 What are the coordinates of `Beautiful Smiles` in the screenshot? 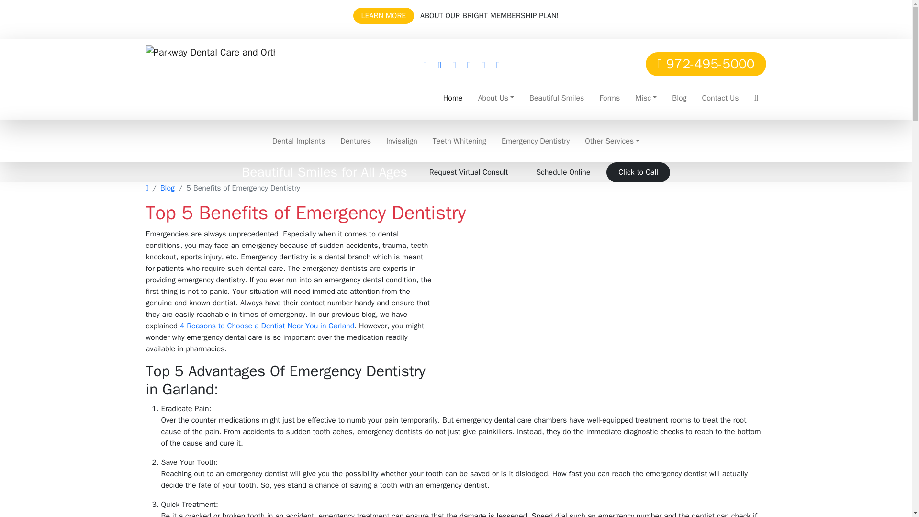 It's located at (557, 97).